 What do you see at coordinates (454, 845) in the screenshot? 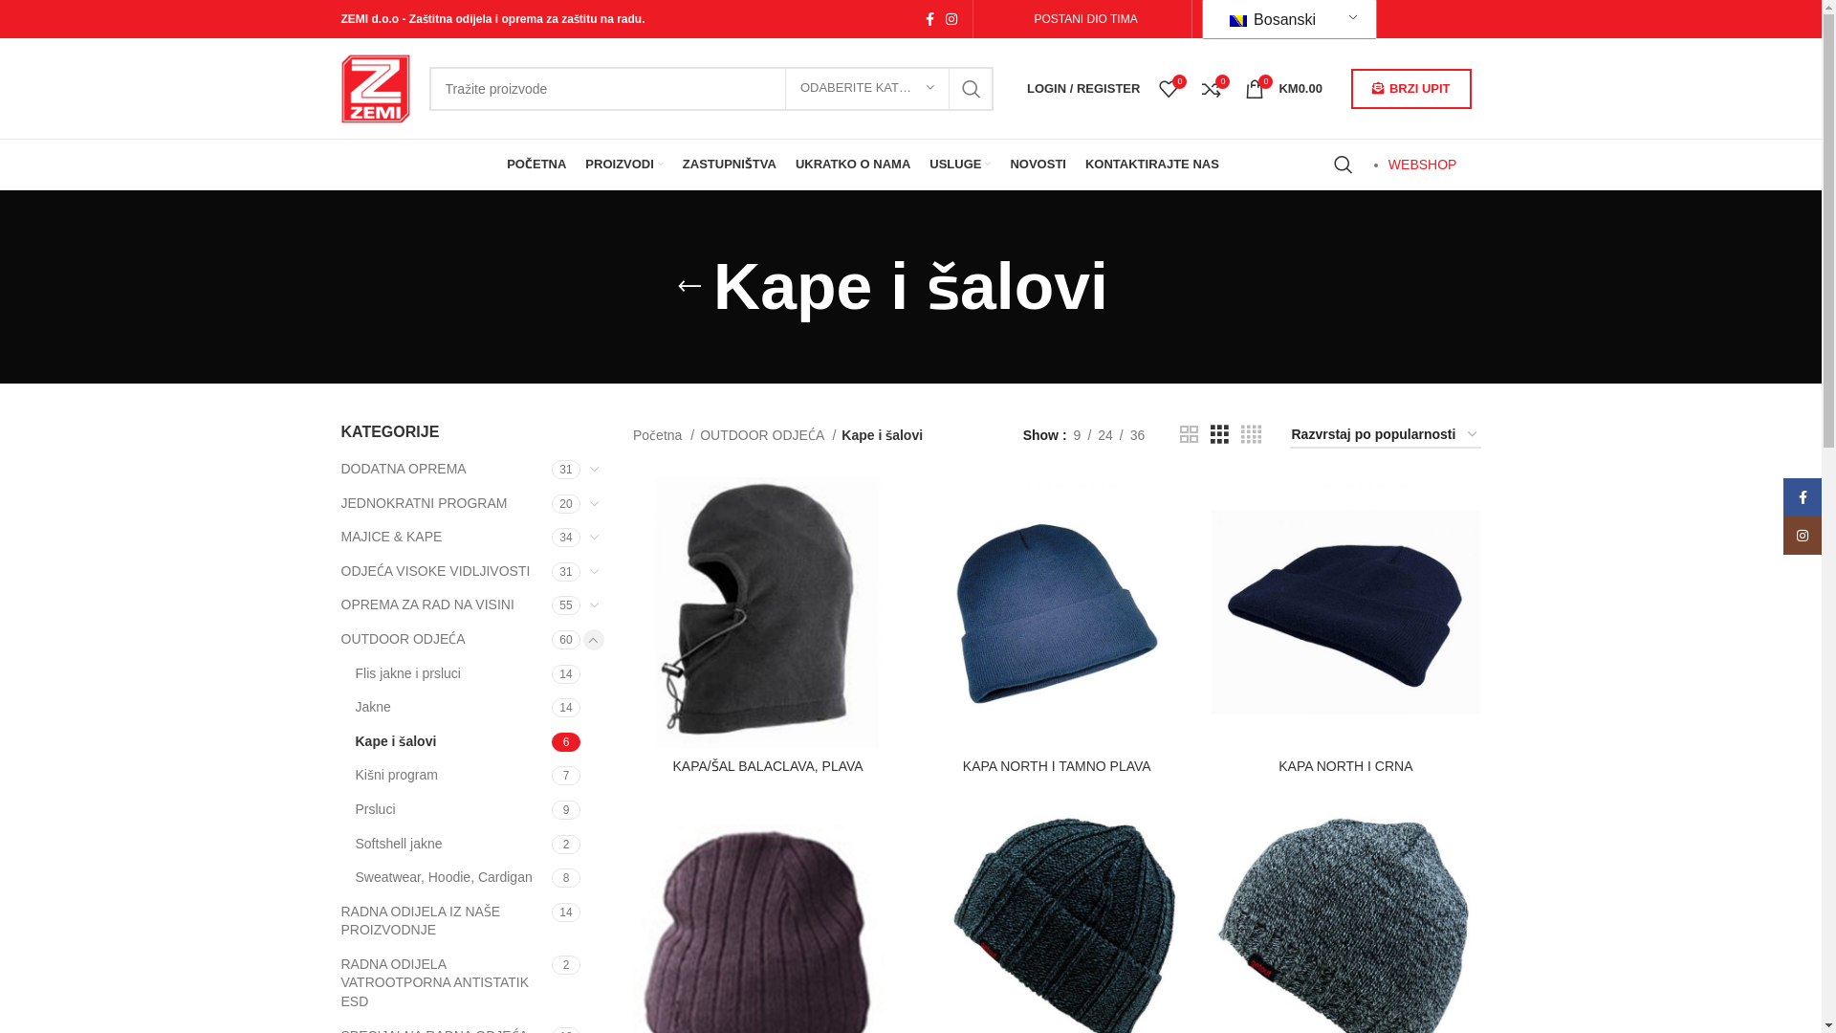
I see `Softshell jakne` at bounding box center [454, 845].